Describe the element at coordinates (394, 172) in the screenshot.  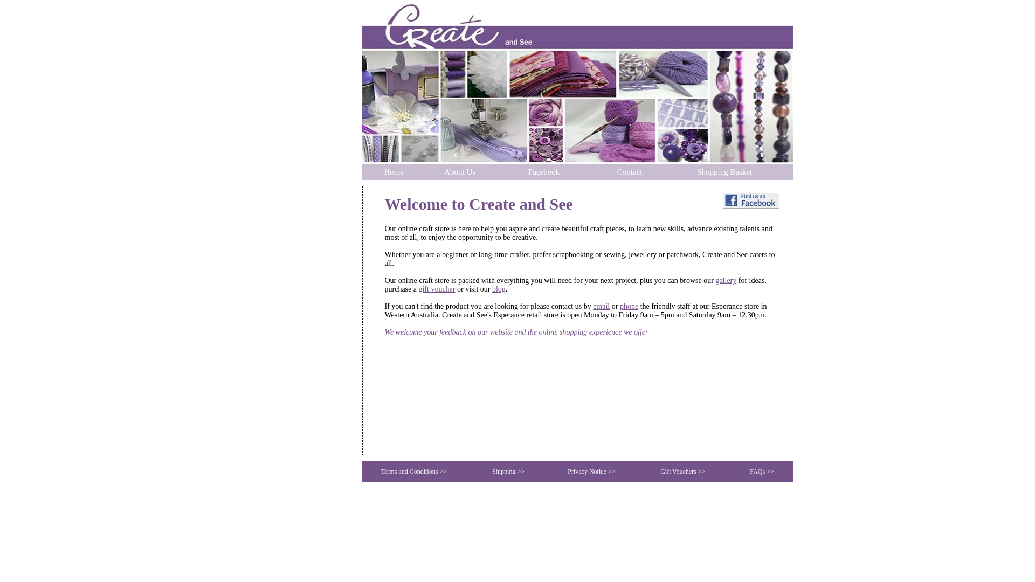
I see `Home` at that location.